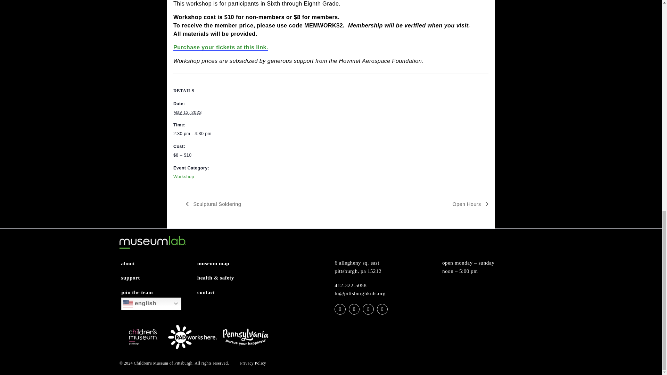 The image size is (667, 375). I want to click on 2023-05-13, so click(222, 203).